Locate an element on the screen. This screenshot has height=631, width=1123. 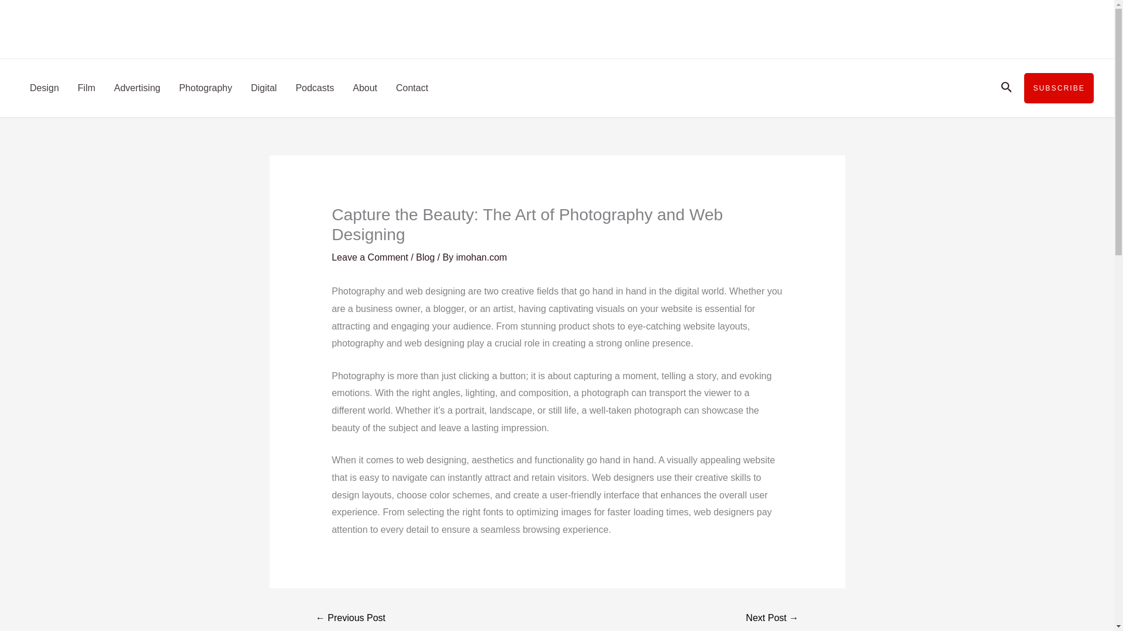
Photography is located at coordinates (205, 88).